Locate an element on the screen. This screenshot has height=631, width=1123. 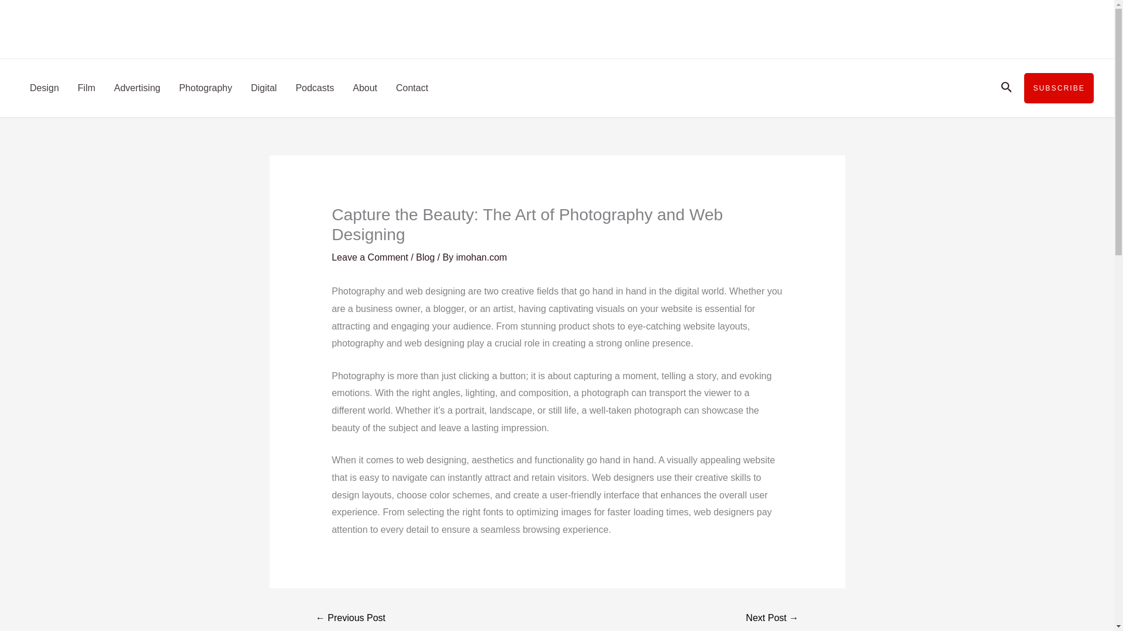
Photography is located at coordinates (205, 88).